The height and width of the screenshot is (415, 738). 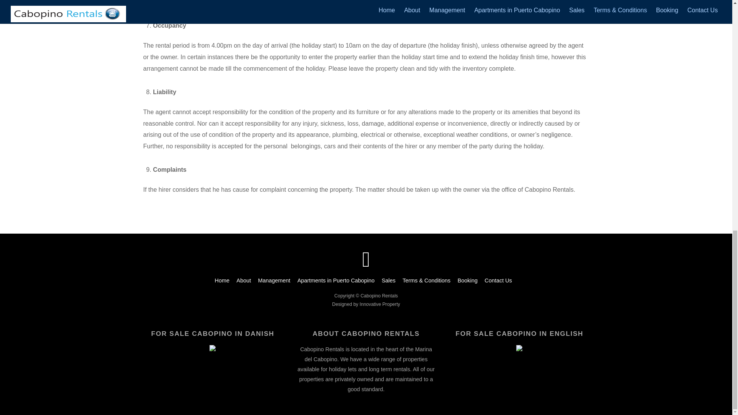 What do you see at coordinates (467, 281) in the screenshot?
I see `Booking` at bounding box center [467, 281].